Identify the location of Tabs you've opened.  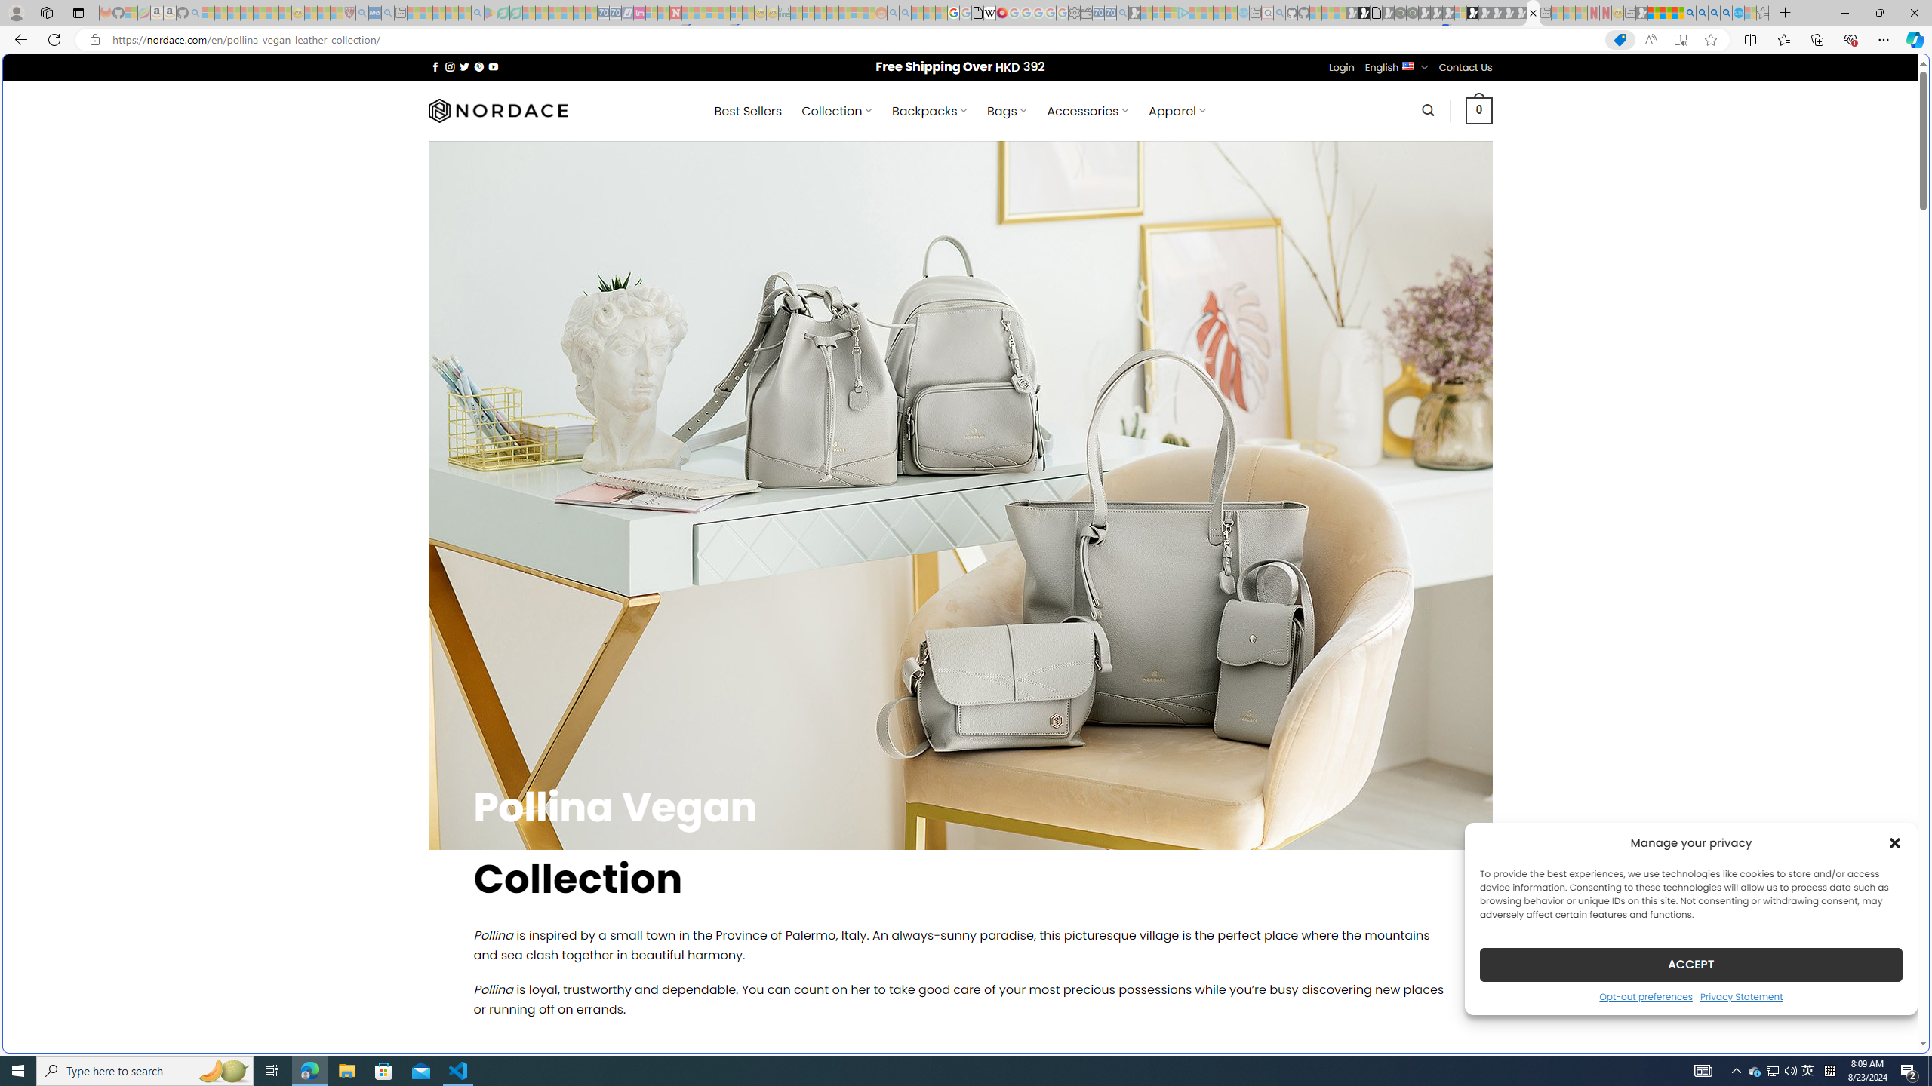
(1176, 201).